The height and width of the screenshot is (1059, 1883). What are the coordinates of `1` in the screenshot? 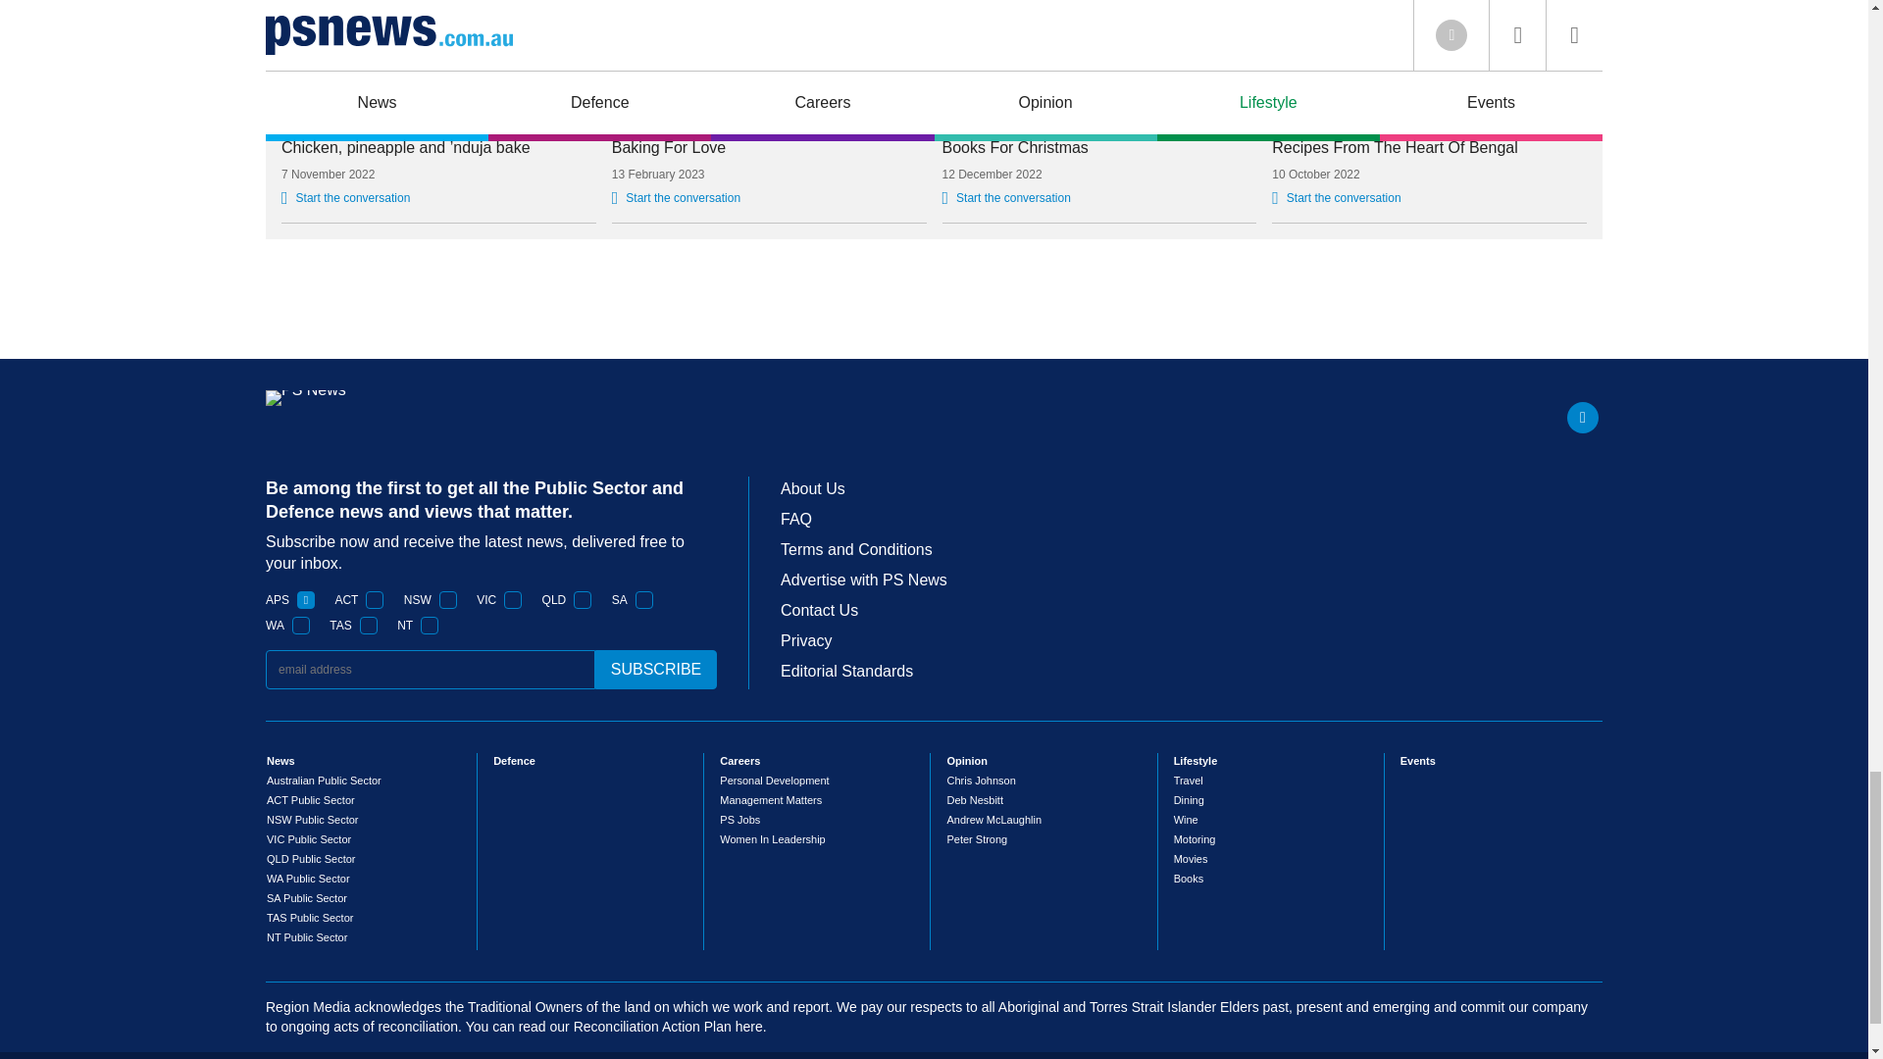 It's located at (447, 600).